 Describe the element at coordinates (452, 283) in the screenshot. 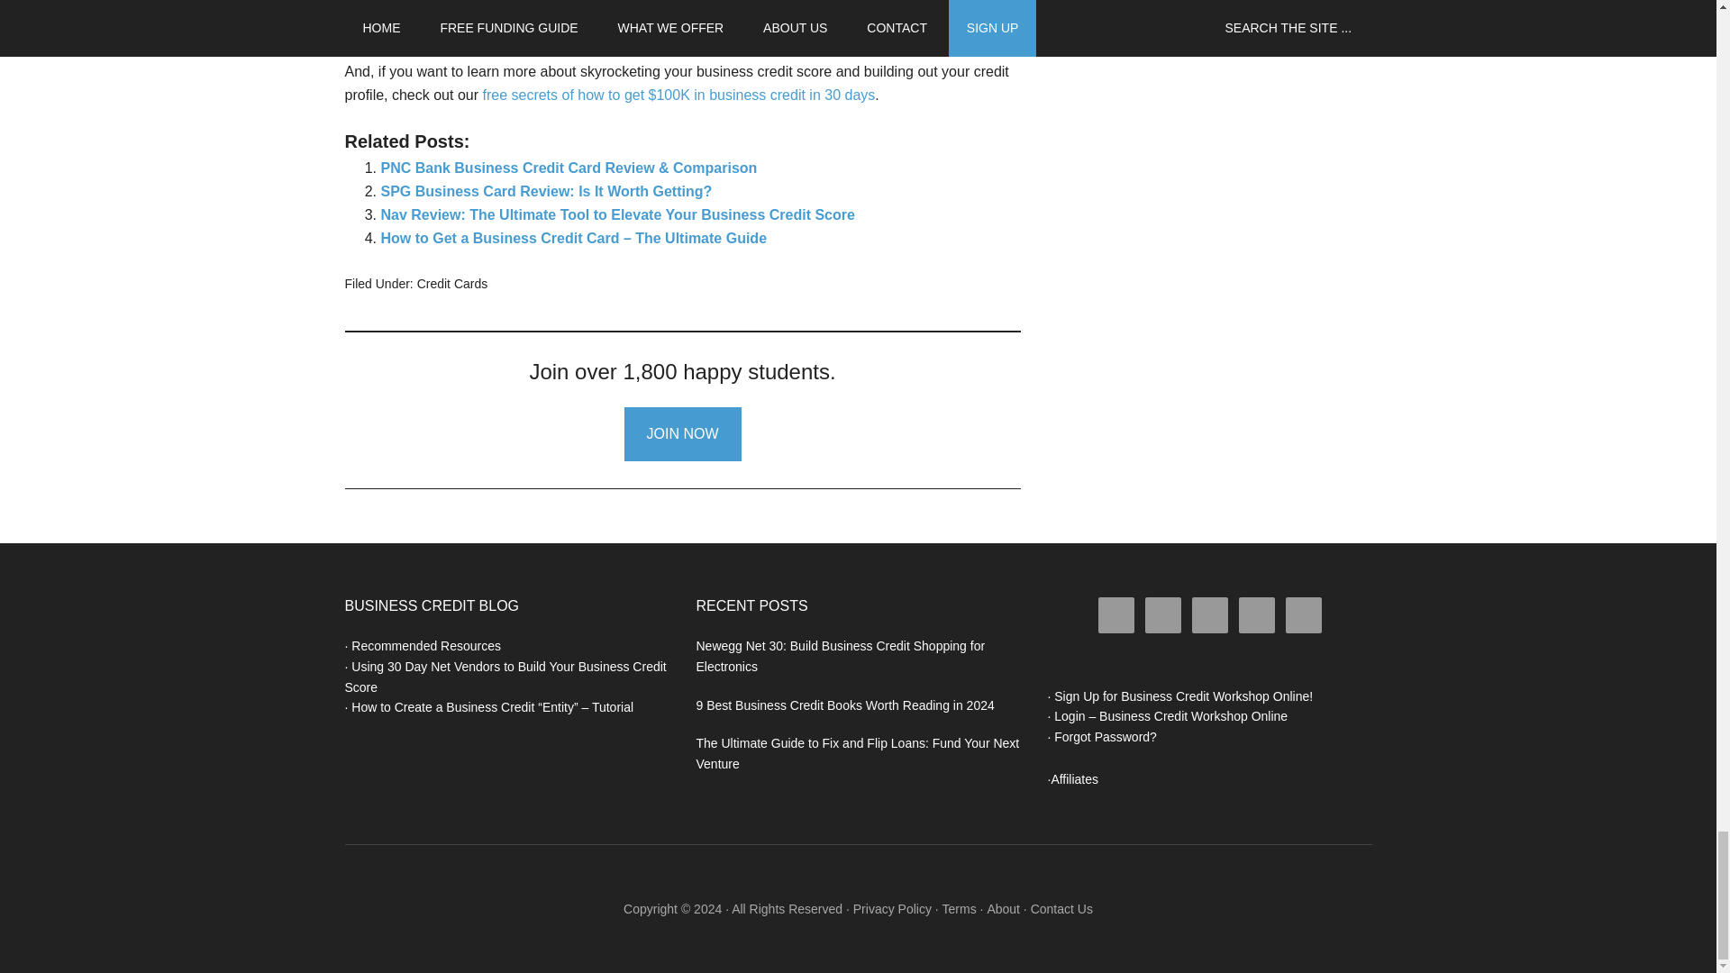

I see `Credit Cards` at that location.